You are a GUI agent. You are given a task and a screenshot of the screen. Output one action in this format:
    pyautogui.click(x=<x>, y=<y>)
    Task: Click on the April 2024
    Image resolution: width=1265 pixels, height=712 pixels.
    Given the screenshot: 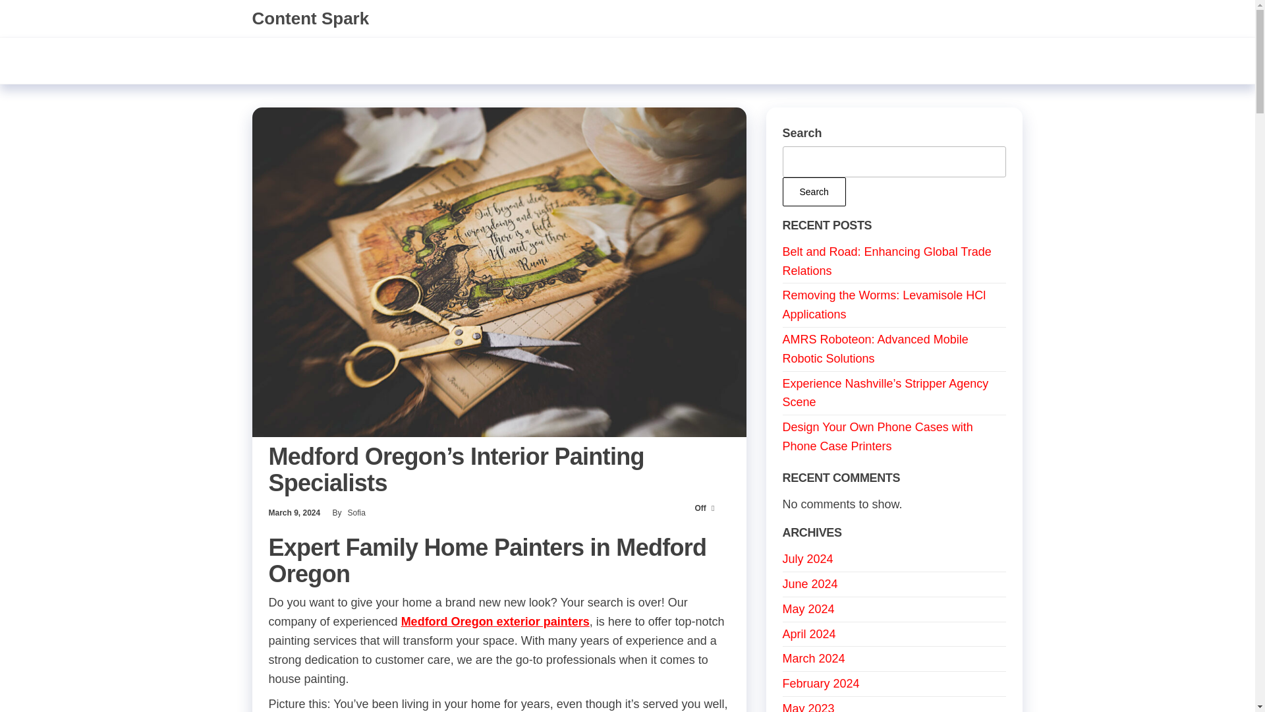 What is the action you would take?
    pyautogui.click(x=809, y=634)
    